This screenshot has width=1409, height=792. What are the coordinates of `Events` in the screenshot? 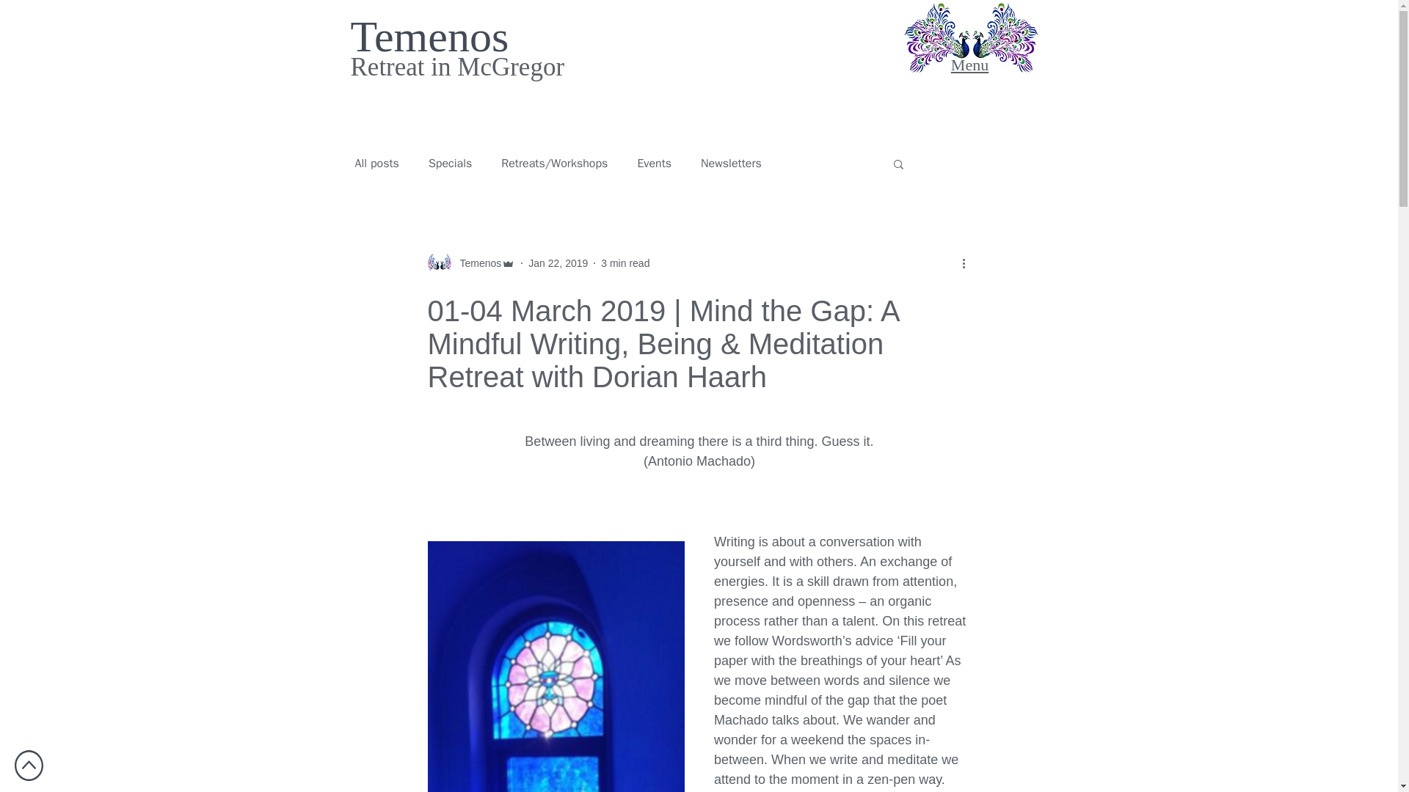 It's located at (654, 164).